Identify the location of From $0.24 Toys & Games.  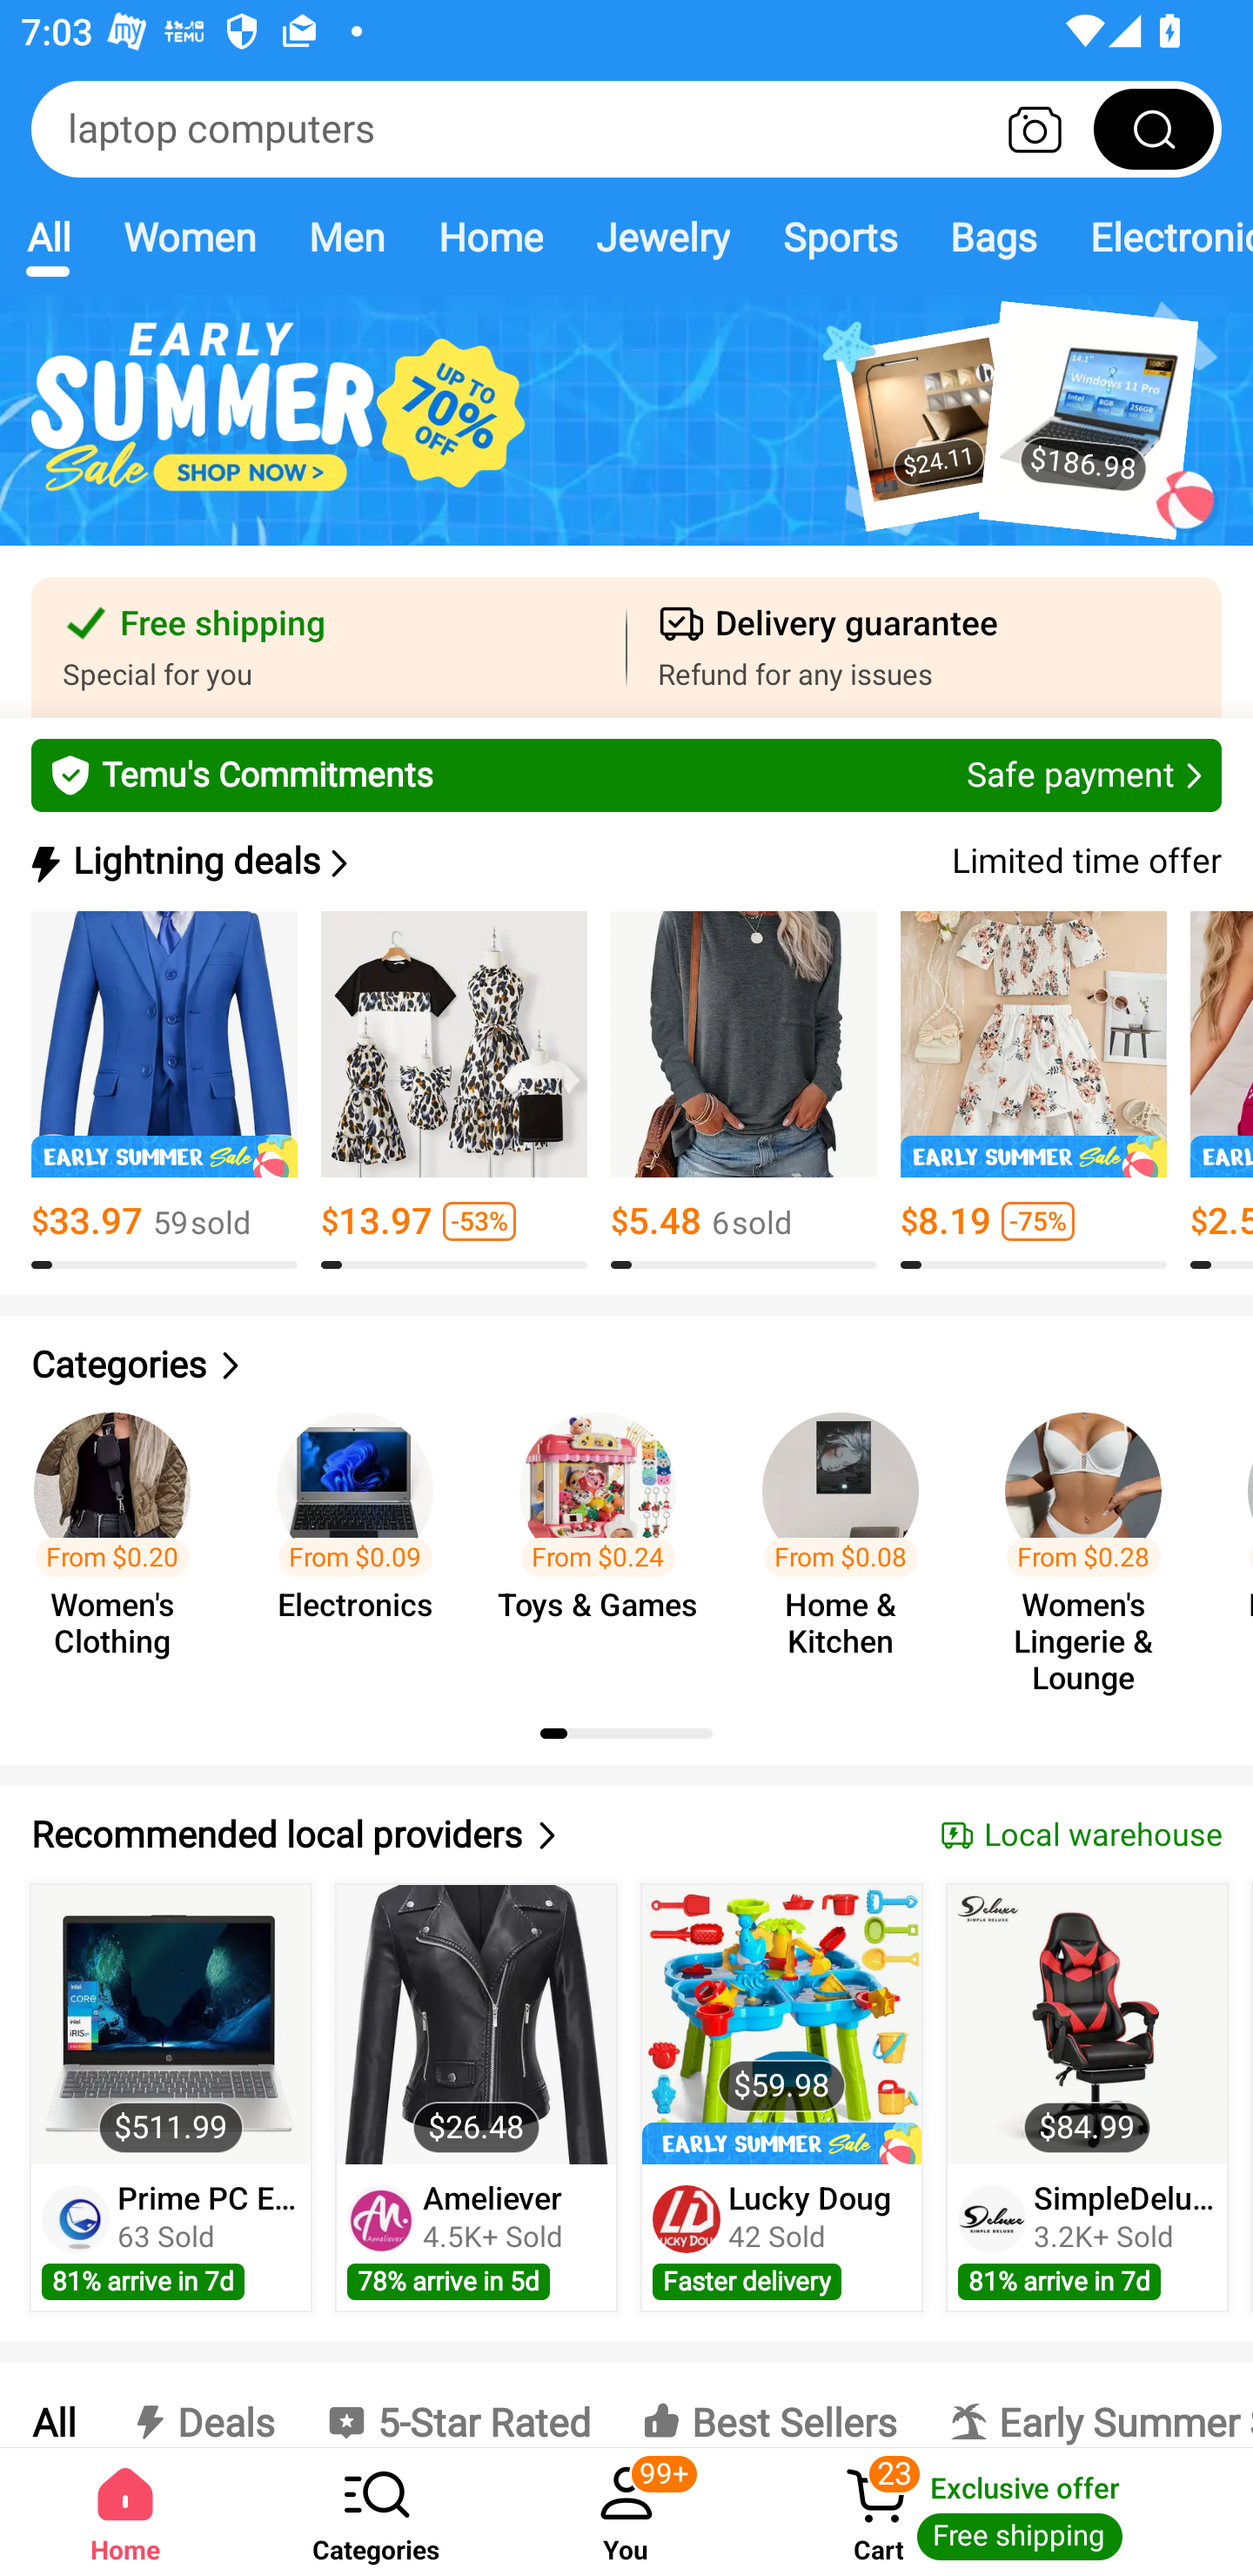
(606, 1539).